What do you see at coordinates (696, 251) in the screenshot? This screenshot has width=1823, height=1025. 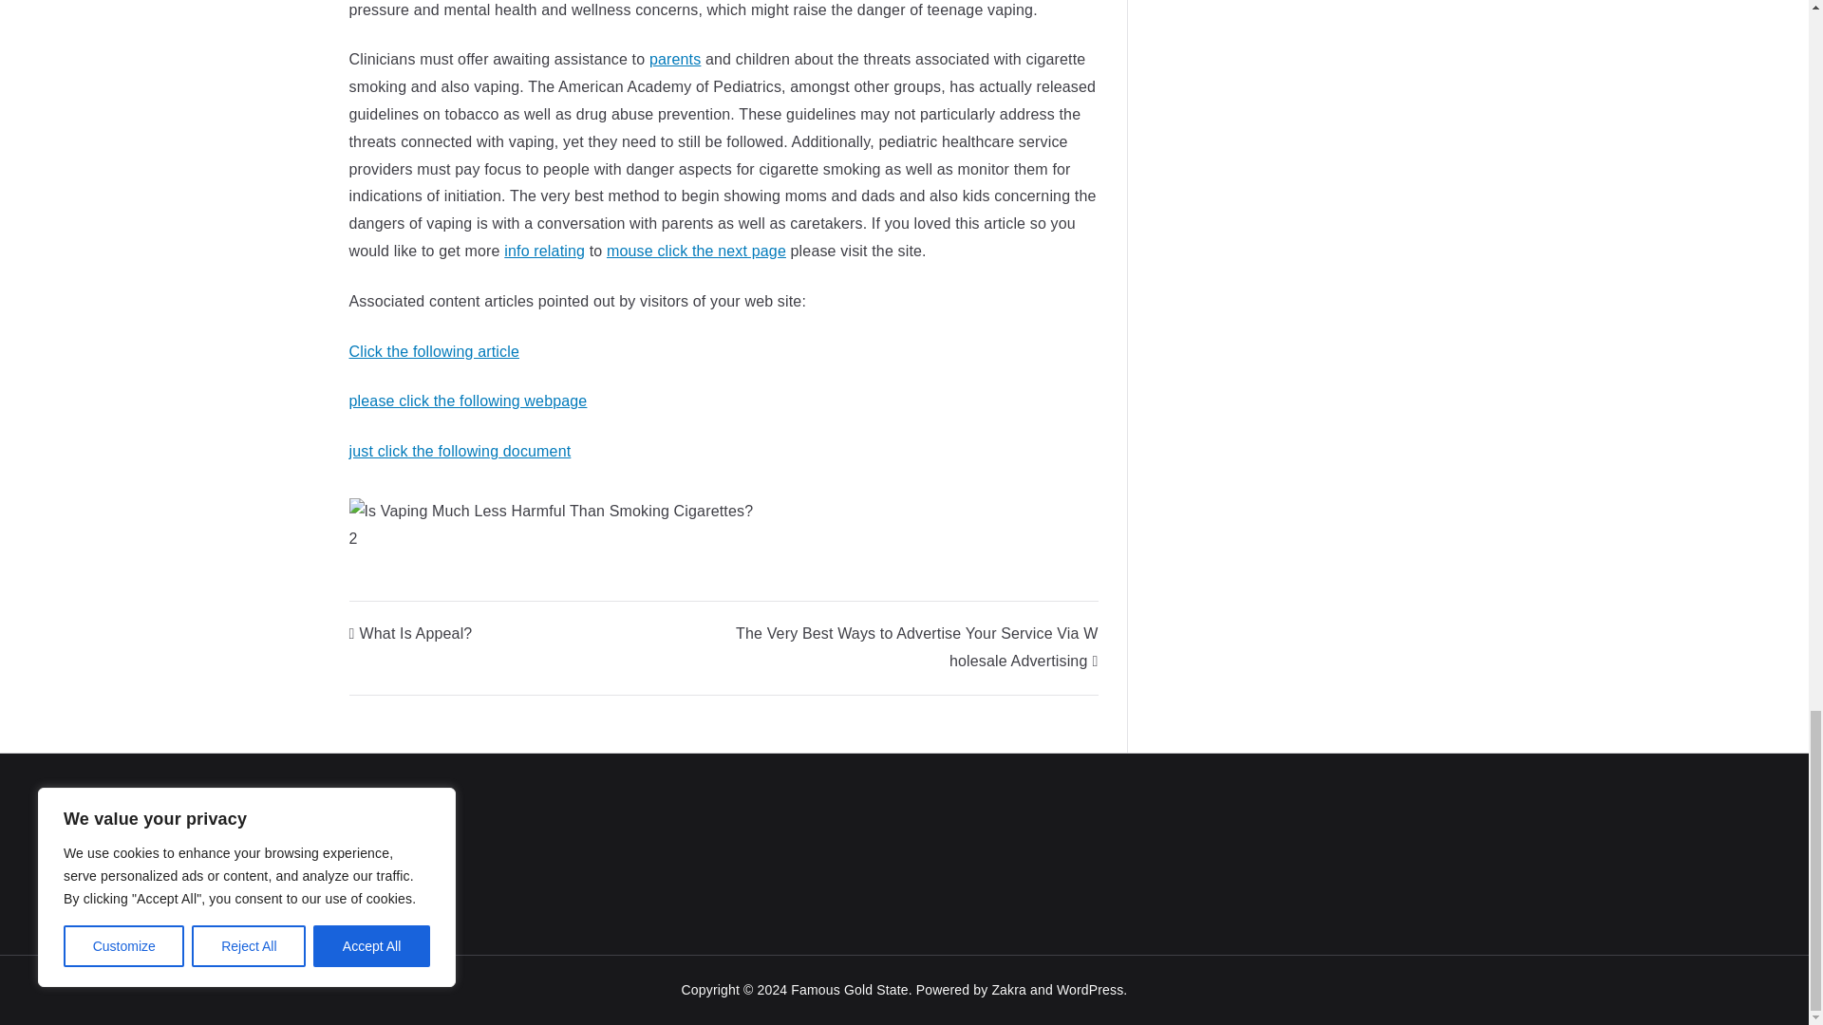 I see `mouse click the next page` at bounding box center [696, 251].